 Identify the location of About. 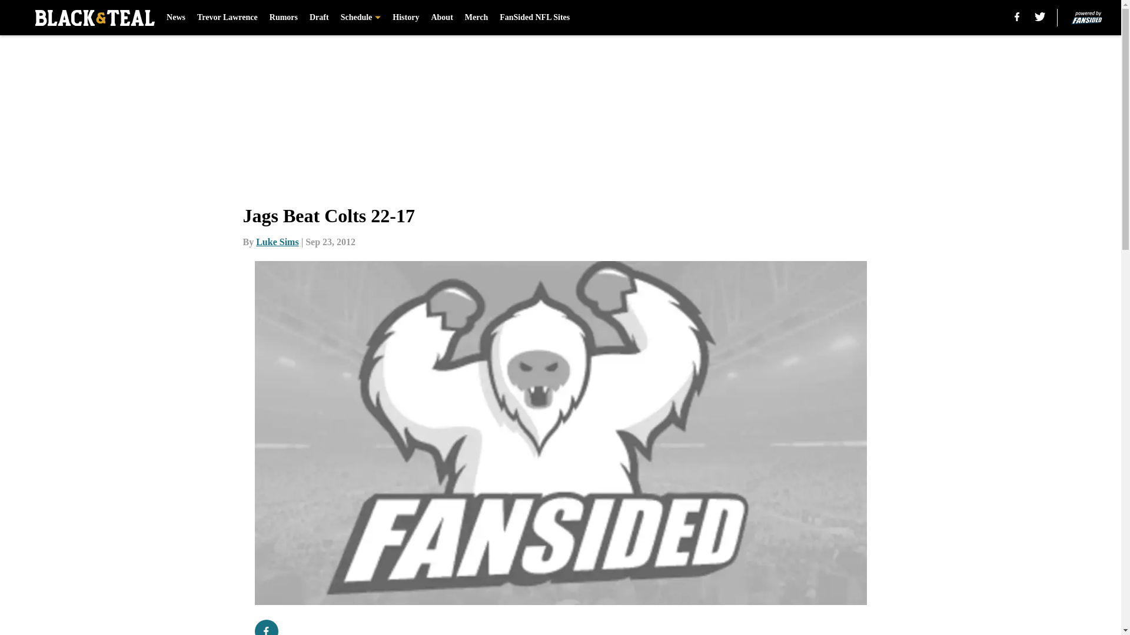
(441, 18).